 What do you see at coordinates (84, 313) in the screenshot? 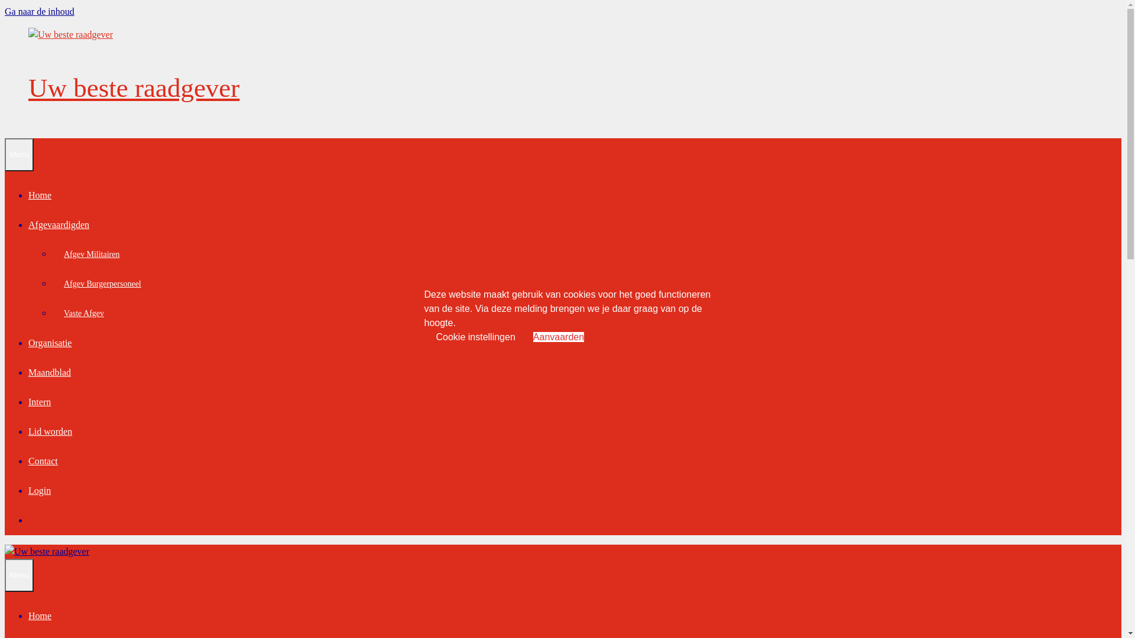
I see `Vaste Afgev` at bounding box center [84, 313].